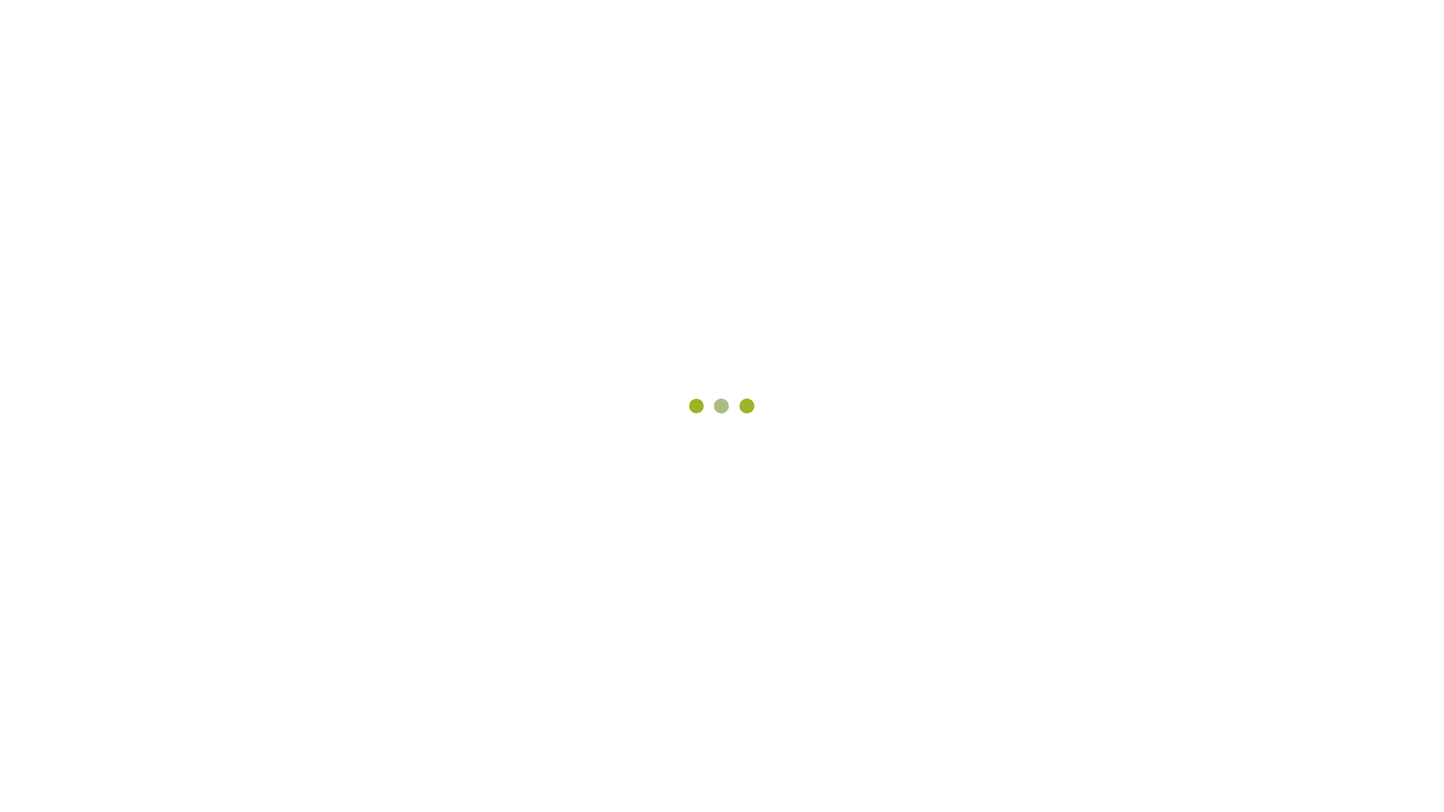 The width and height of the screenshot is (1444, 812). What do you see at coordinates (1086, 77) in the screenshot?
I see `RECHERCHE & PARTENARIATS` at bounding box center [1086, 77].